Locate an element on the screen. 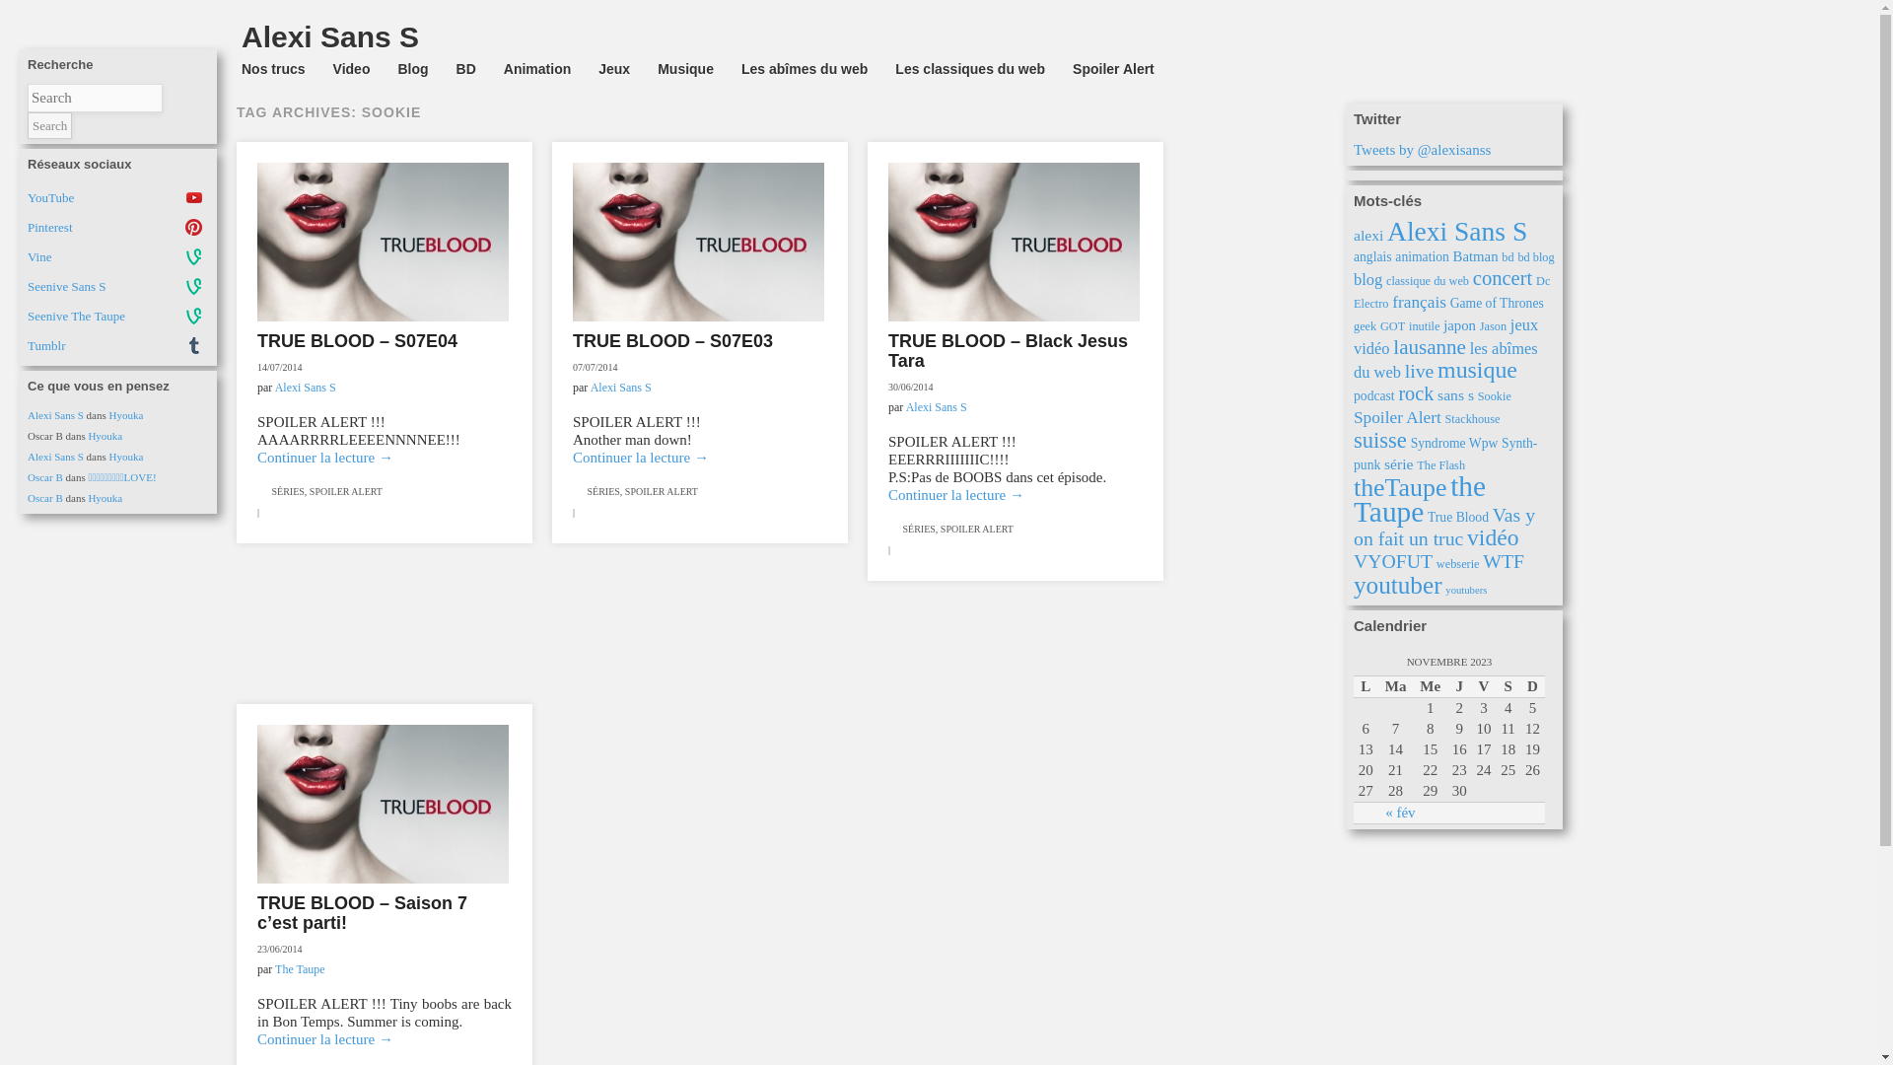  youtubers is located at coordinates (1466, 590).